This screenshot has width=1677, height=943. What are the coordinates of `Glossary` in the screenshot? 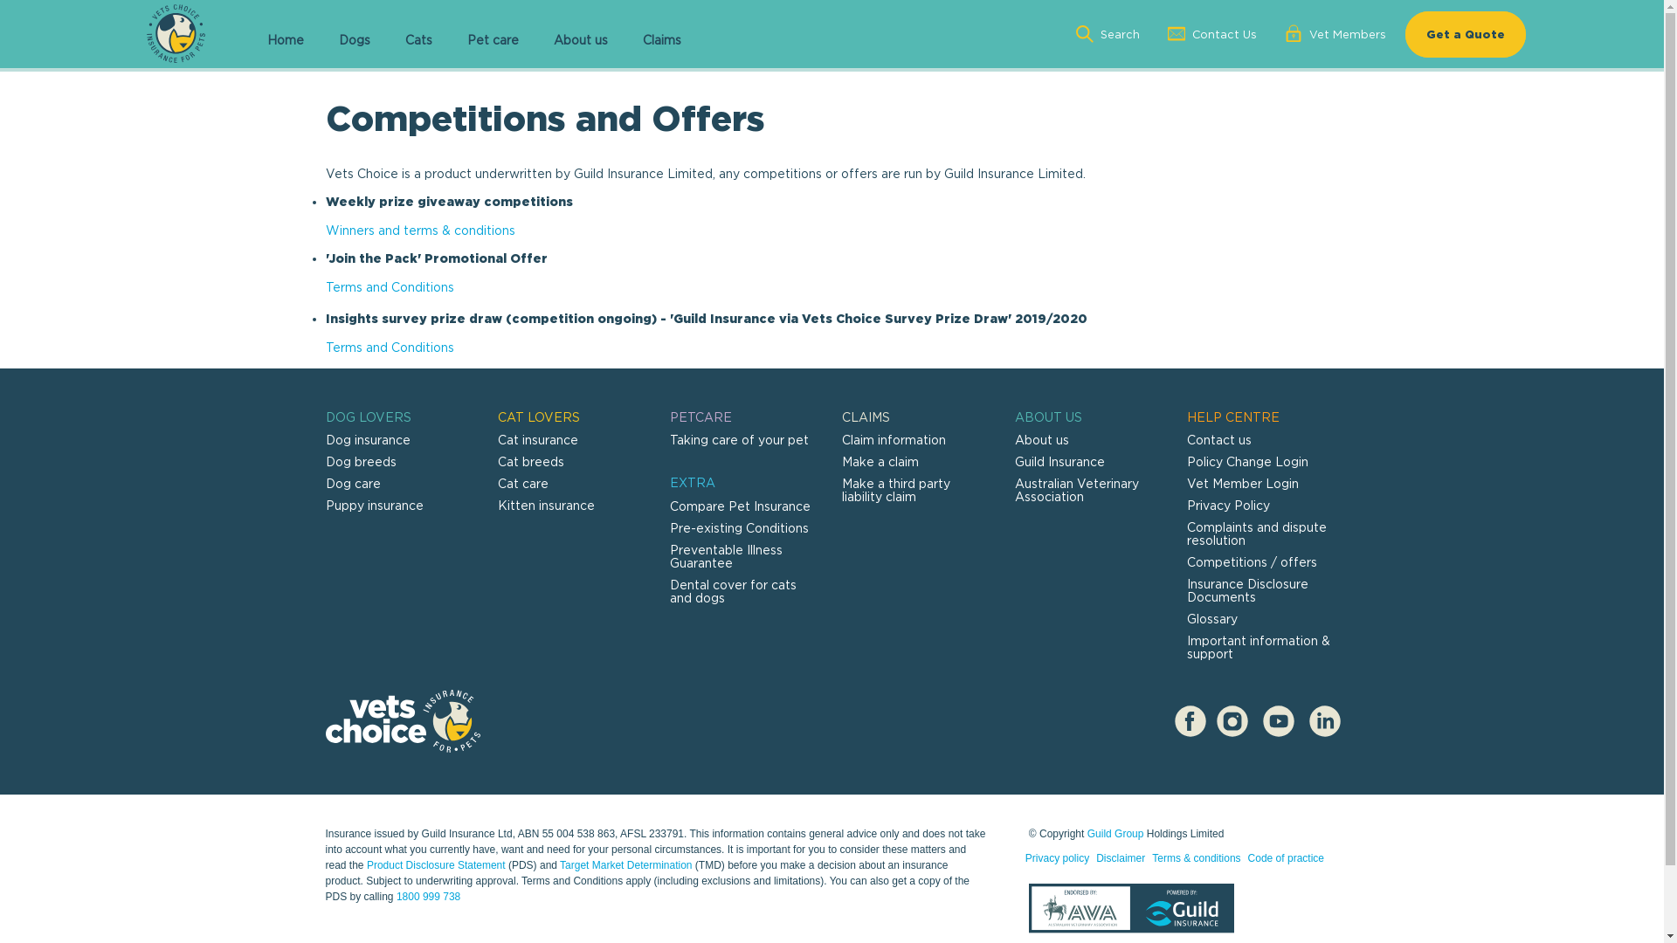 It's located at (1212, 618).